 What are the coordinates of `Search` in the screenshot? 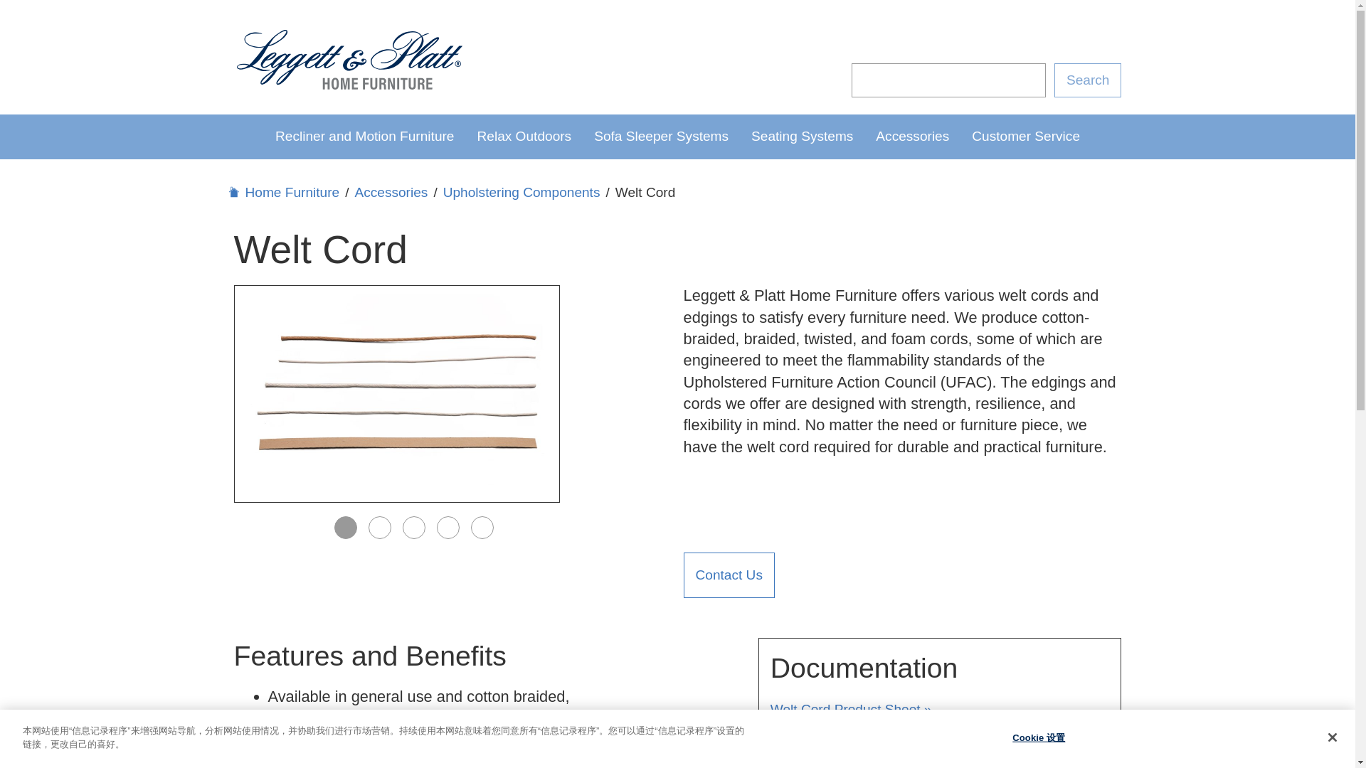 It's located at (1088, 80).